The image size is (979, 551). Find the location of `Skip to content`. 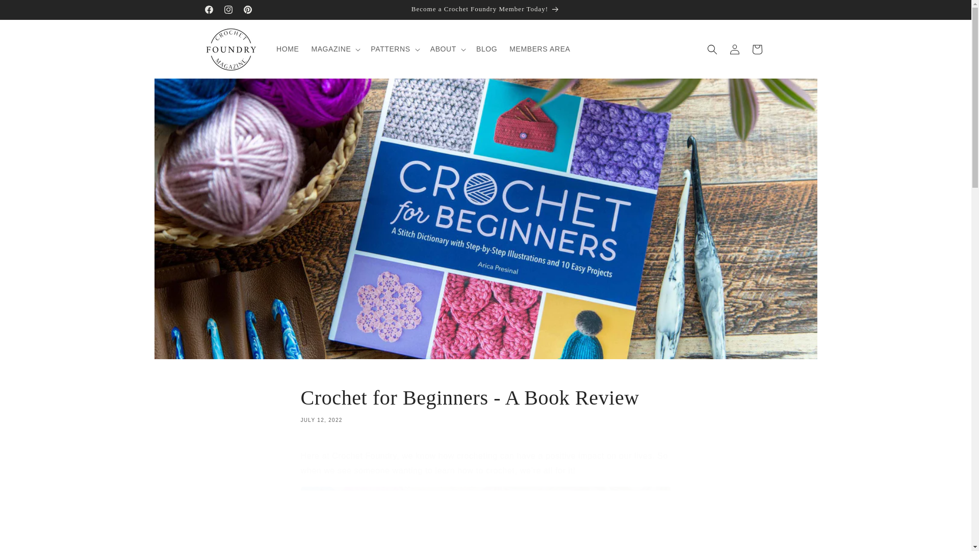

Skip to content is located at coordinates (31, 12).